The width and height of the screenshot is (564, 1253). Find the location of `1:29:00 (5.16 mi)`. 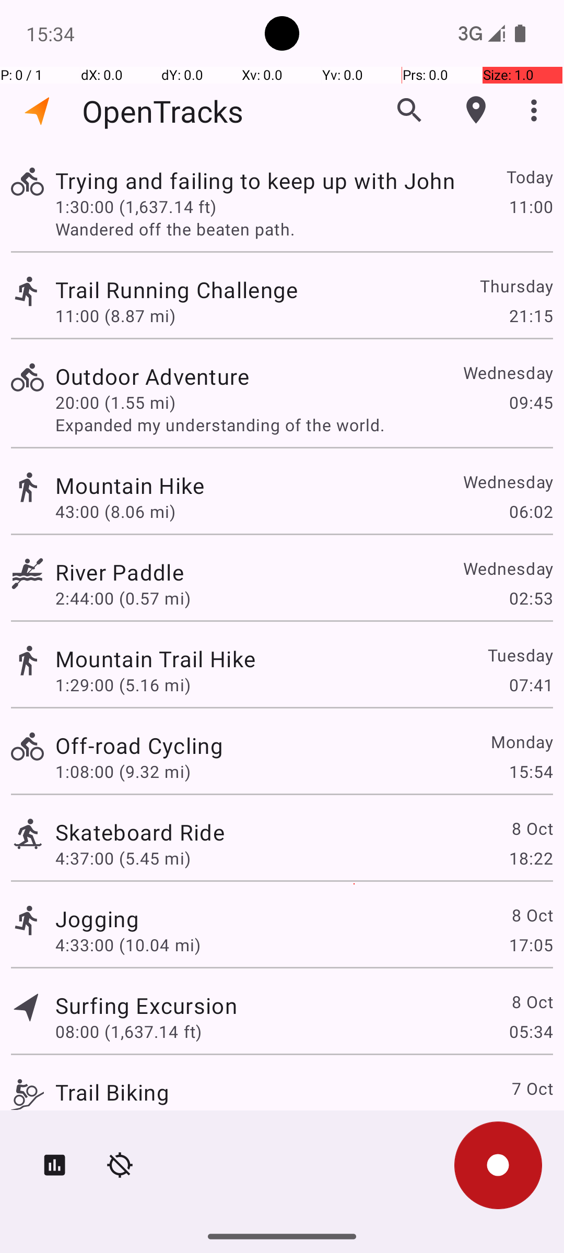

1:29:00 (5.16 mi) is located at coordinates (123, 685).